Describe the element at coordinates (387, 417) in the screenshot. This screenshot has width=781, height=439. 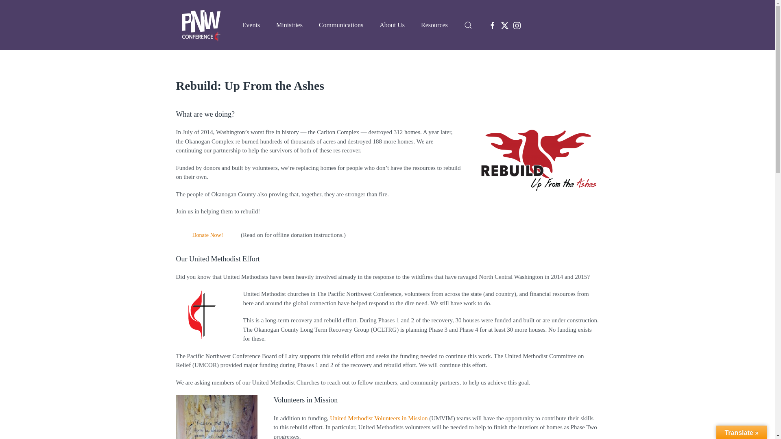
I see `Page 2` at that location.